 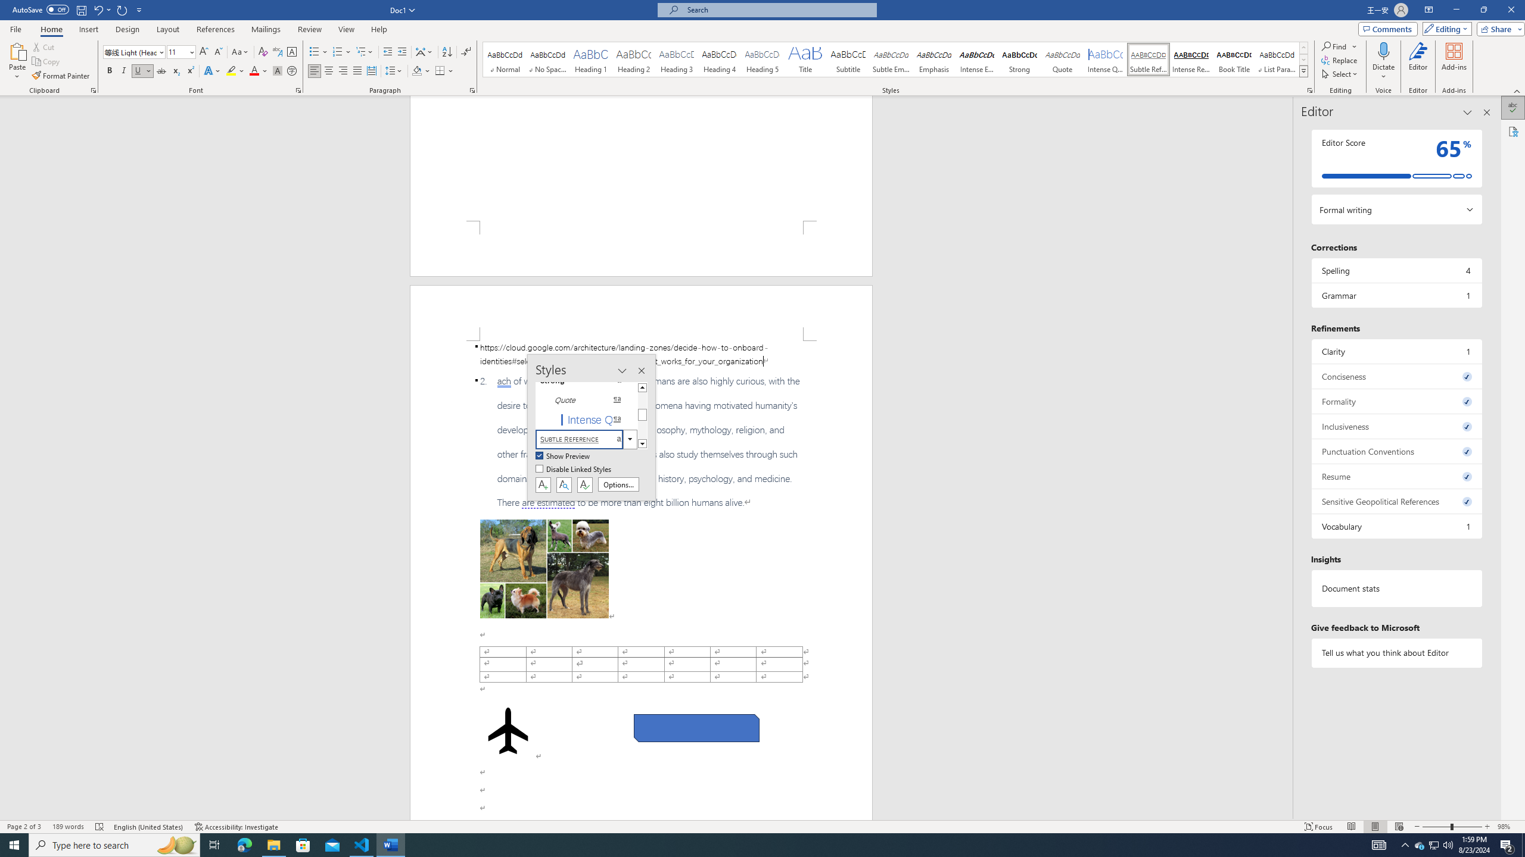 I want to click on Text Highlight Color, so click(x=235, y=71).